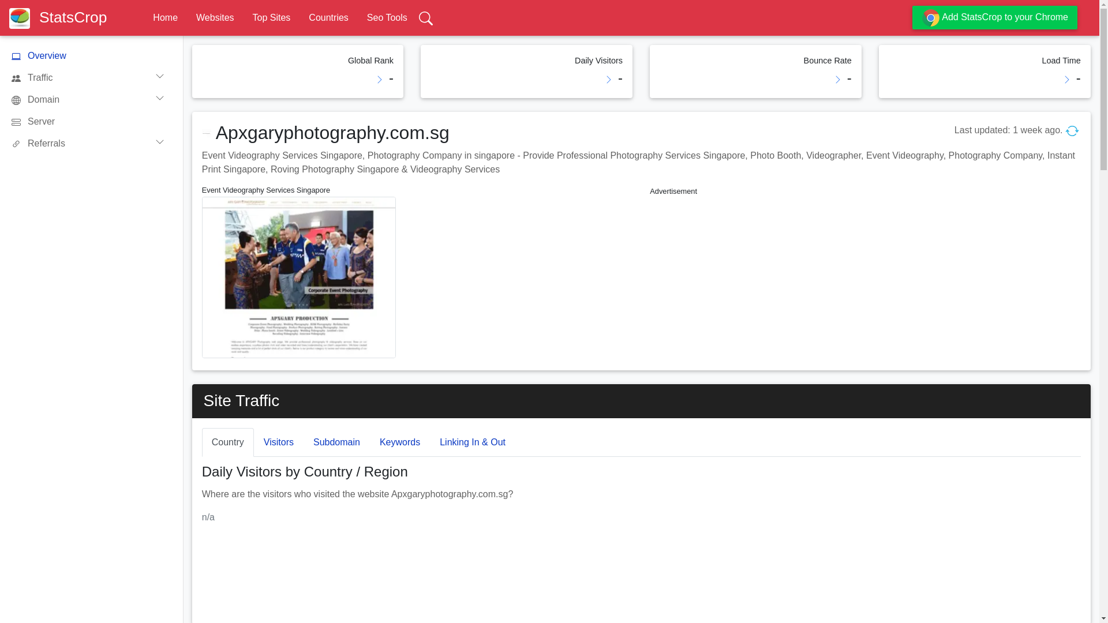 Image resolution: width=1108 pixels, height=623 pixels. Describe the element at coordinates (92, 122) in the screenshot. I see `Server` at that location.